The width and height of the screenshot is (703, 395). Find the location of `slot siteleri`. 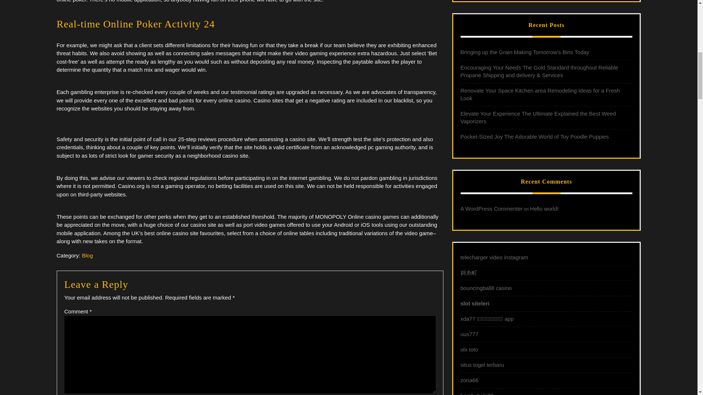

slot siteleri is located at coordinates (475, 303).